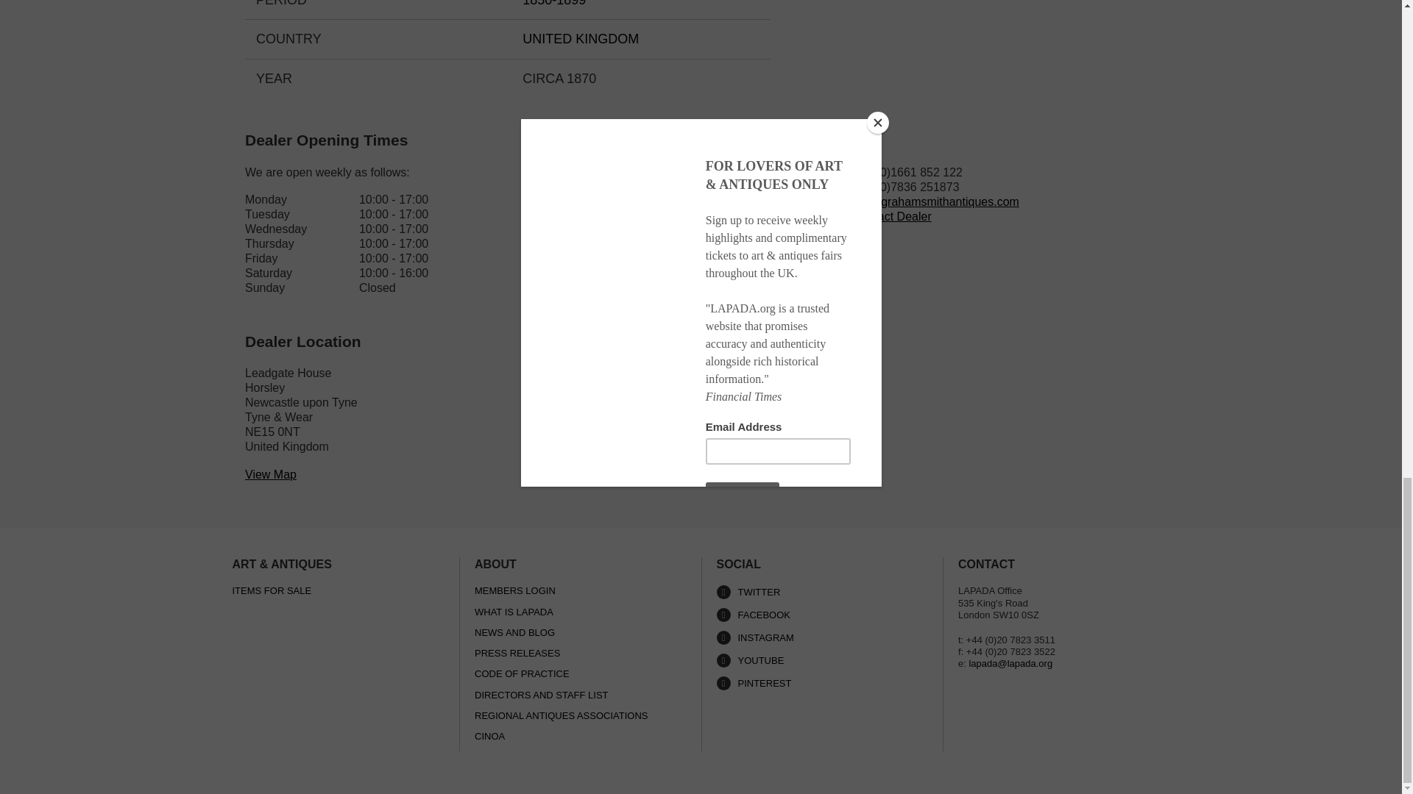 Image resolution: width=1413 pixels, height=794 pixels. I want to click on Follow us on Twitter, so click(822, 592).